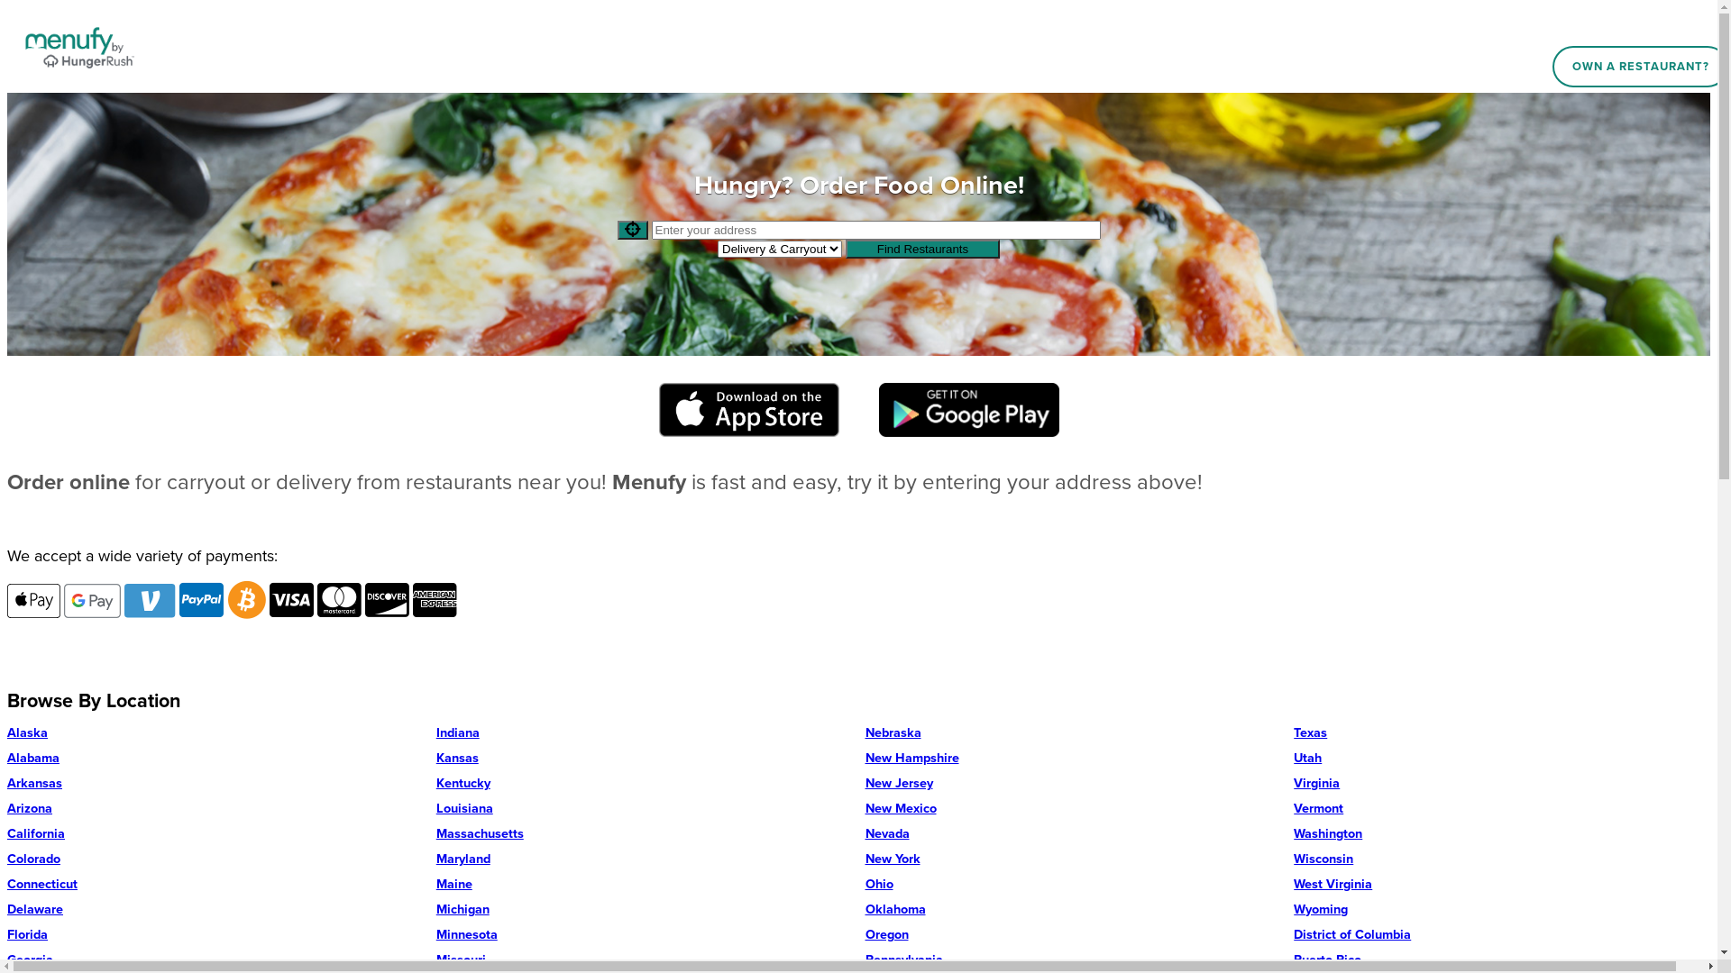  What do you see at coordinates (388, 600) in the screenshot?
I see `Accepts Discover` at bounding box center [388, 600].